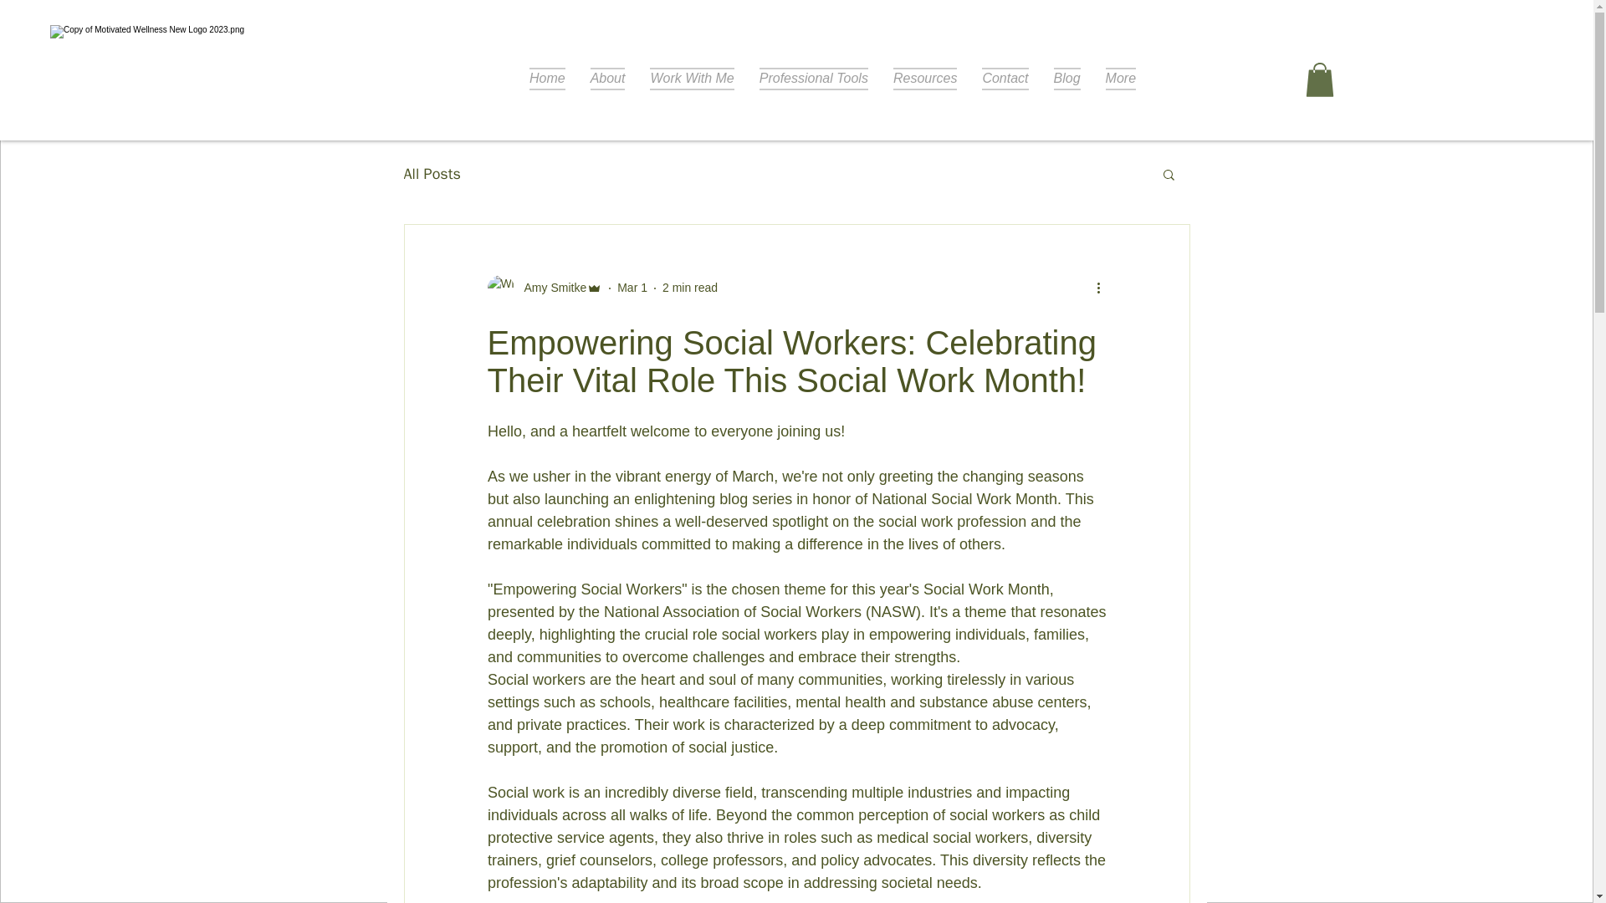 The image size is (1606, 903). What do you see at coordinates (550, 288) in the screenshot?
I see `Amy Smitke` at bounding box center [550, 288].